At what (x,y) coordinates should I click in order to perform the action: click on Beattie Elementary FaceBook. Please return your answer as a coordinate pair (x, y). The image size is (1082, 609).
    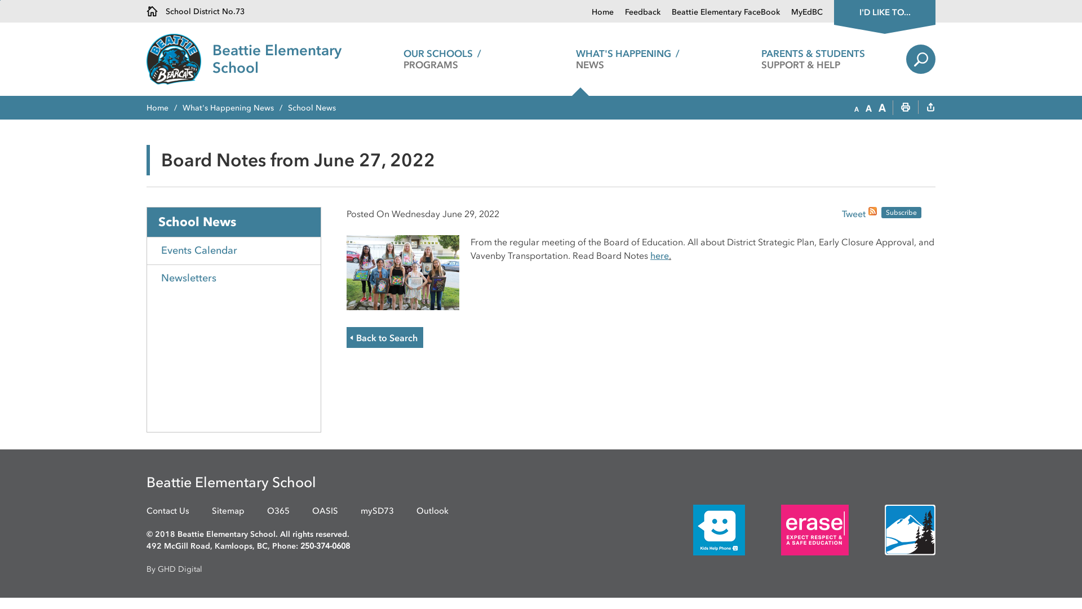
    Looking at the image, I should click on (720, 12).